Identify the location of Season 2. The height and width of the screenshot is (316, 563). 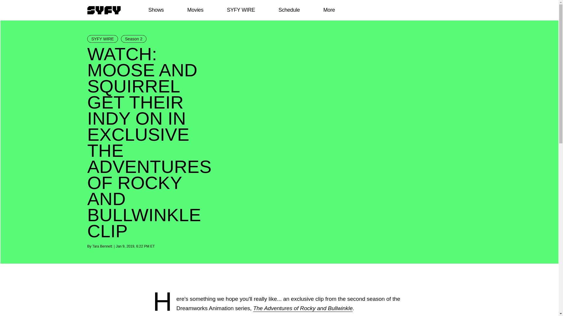
(134, 39).